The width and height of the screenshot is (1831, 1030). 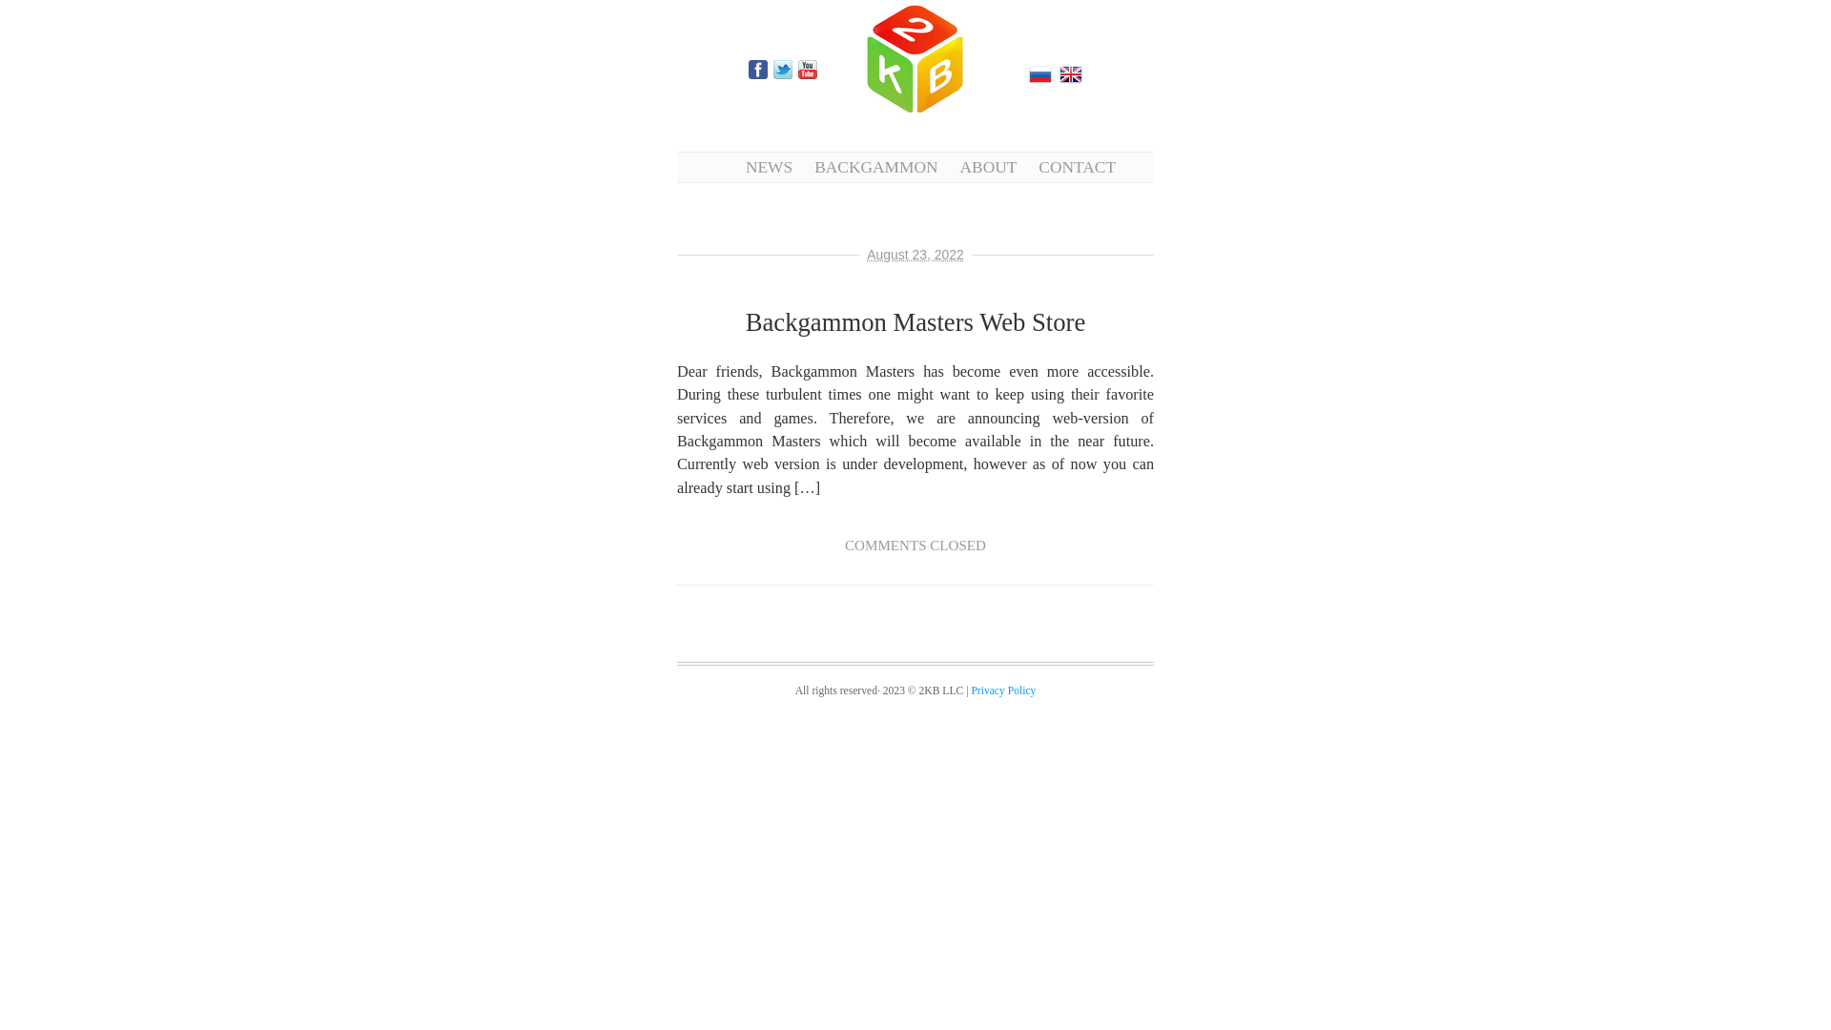 What do you see at coordinates (808, 70) in the screenshot?
I see `Youtube` at bounding box center [808, 70].